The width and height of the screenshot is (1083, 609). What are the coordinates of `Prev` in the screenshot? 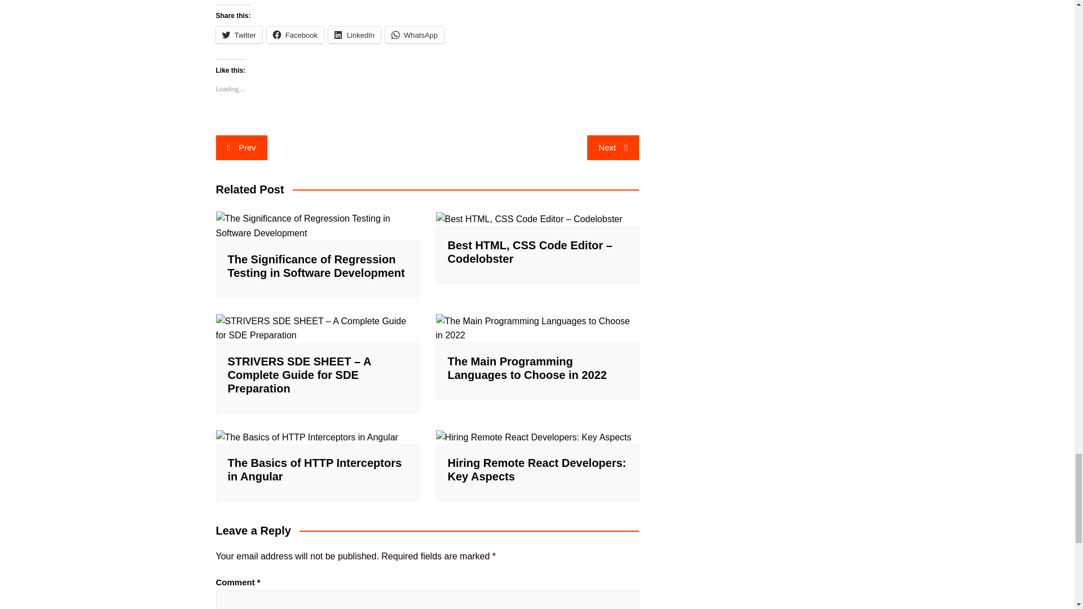 It's located at (241, 148).